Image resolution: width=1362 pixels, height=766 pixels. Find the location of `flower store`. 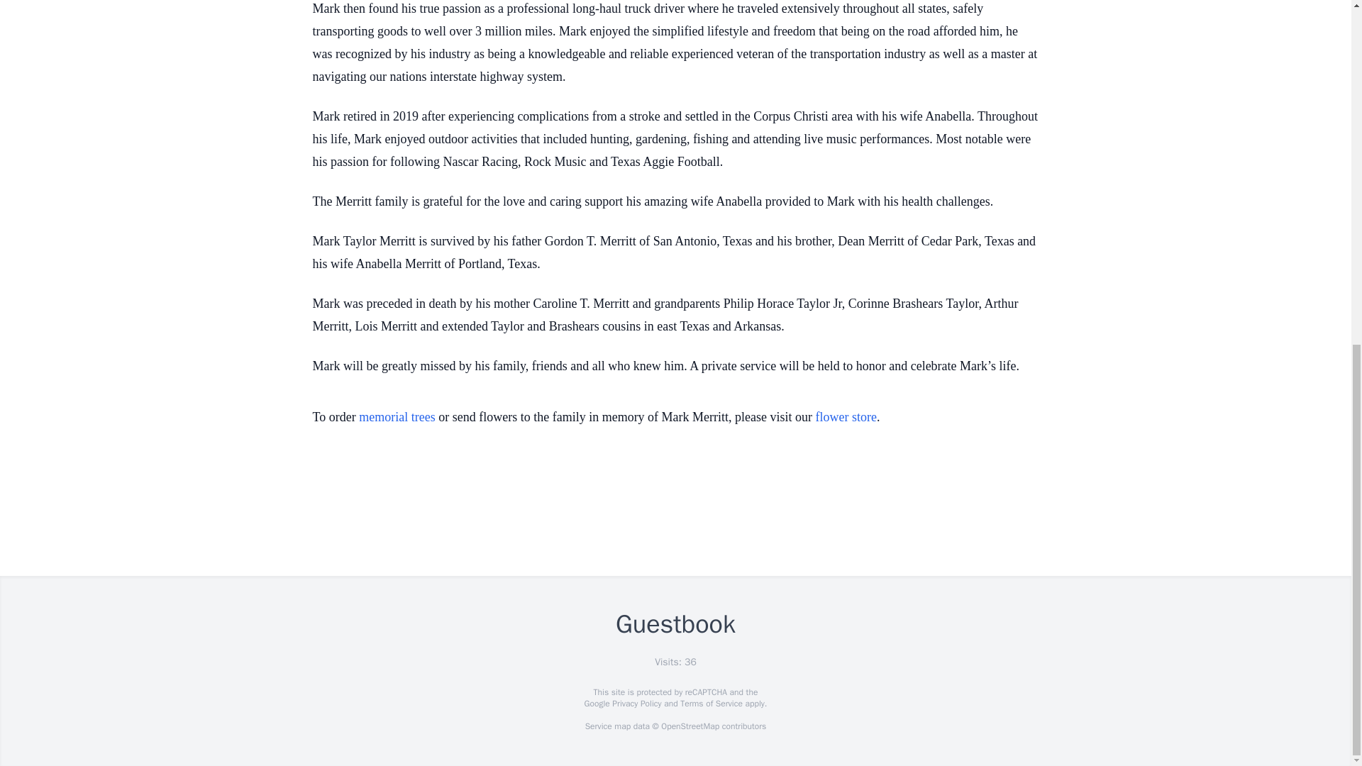

flower store is located at coordinates (846, 417).